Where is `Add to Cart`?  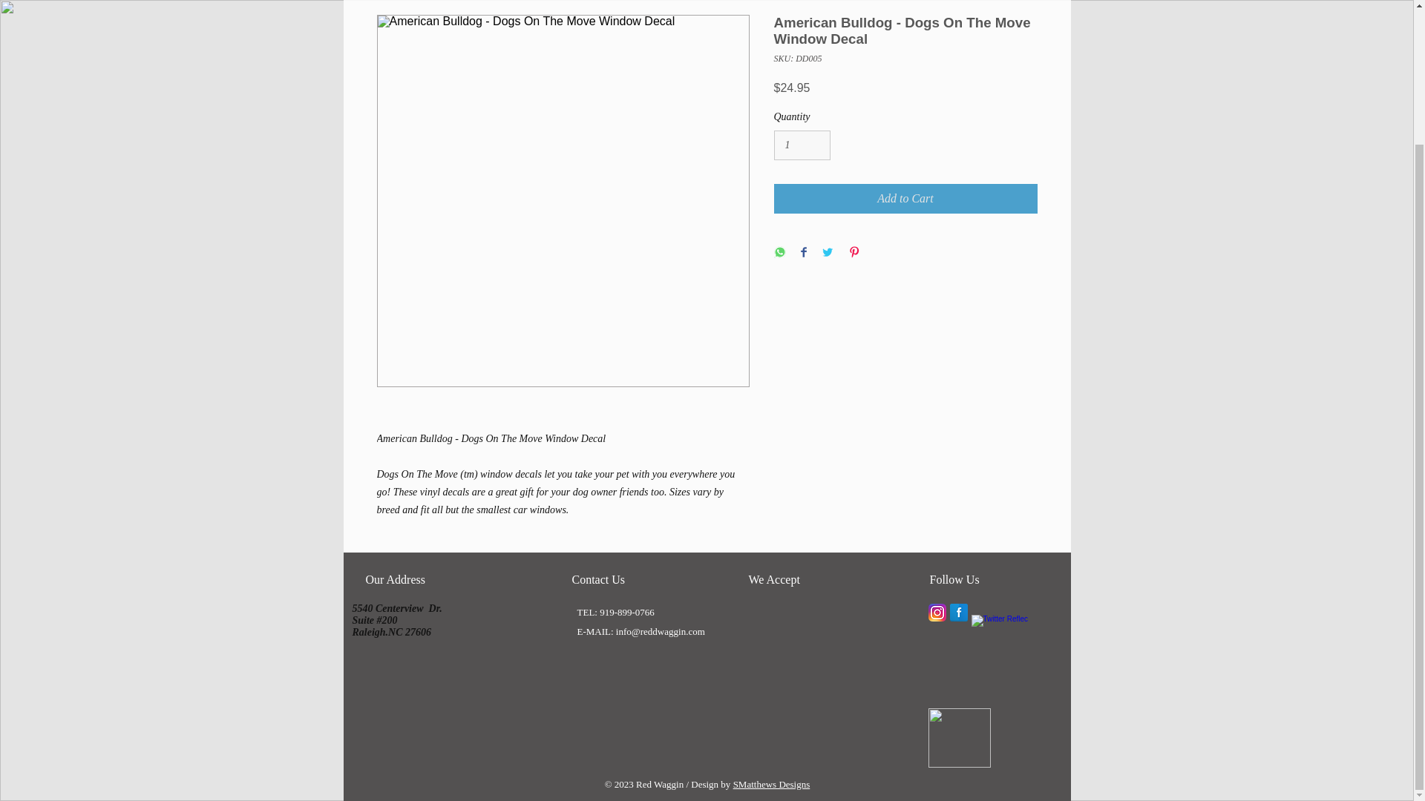
Add to Cart is located at coordinates (905, 199).